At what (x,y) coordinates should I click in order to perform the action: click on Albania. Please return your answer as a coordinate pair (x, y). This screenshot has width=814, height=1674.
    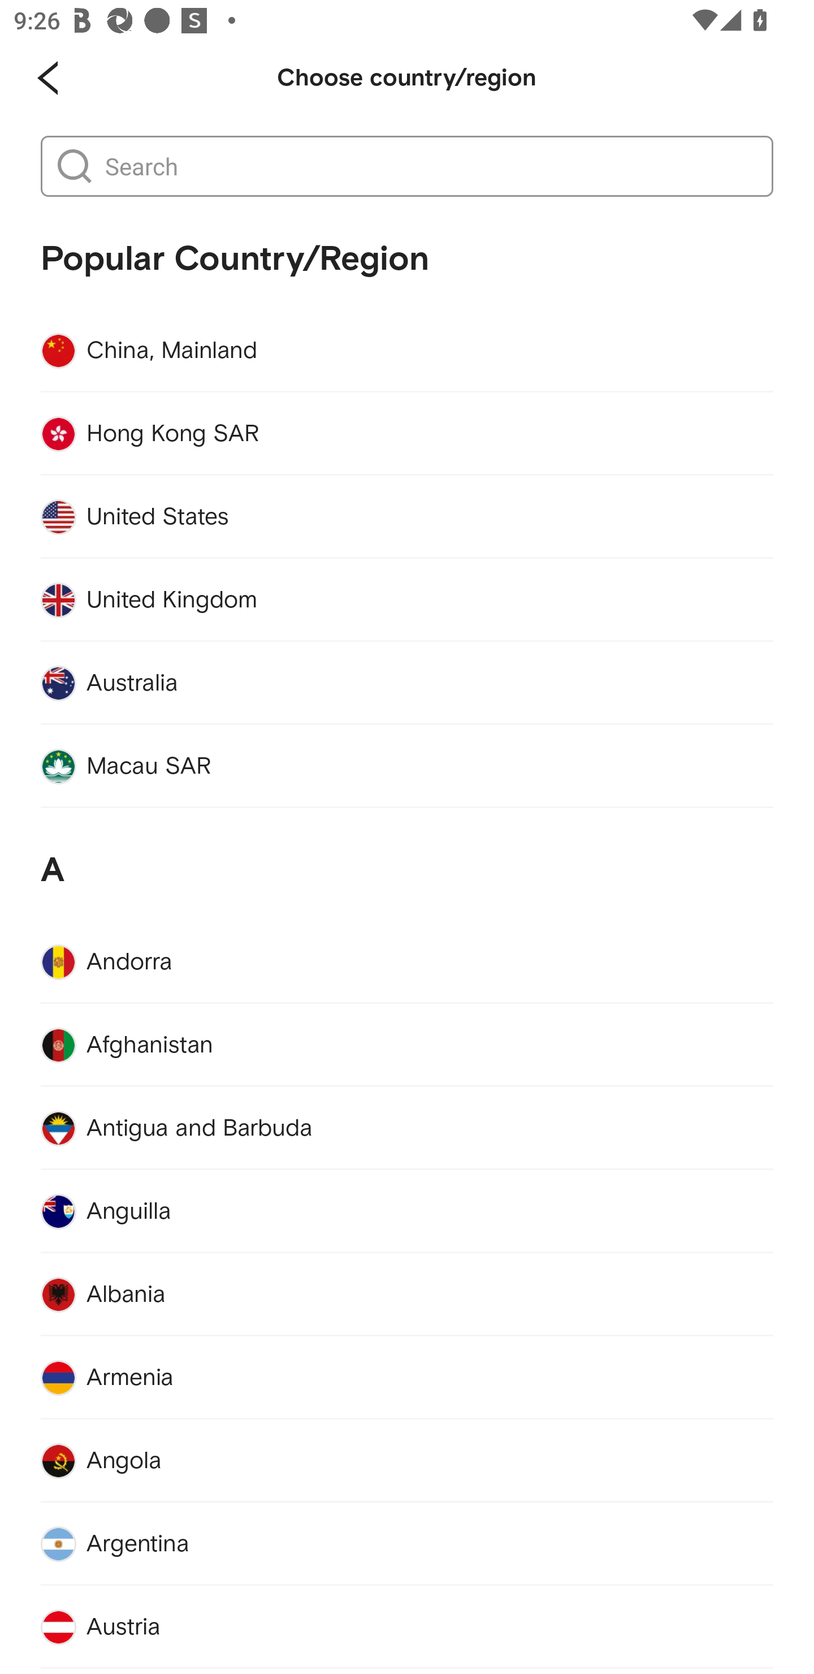
    Looking at the image, I should click on (407, 1295).